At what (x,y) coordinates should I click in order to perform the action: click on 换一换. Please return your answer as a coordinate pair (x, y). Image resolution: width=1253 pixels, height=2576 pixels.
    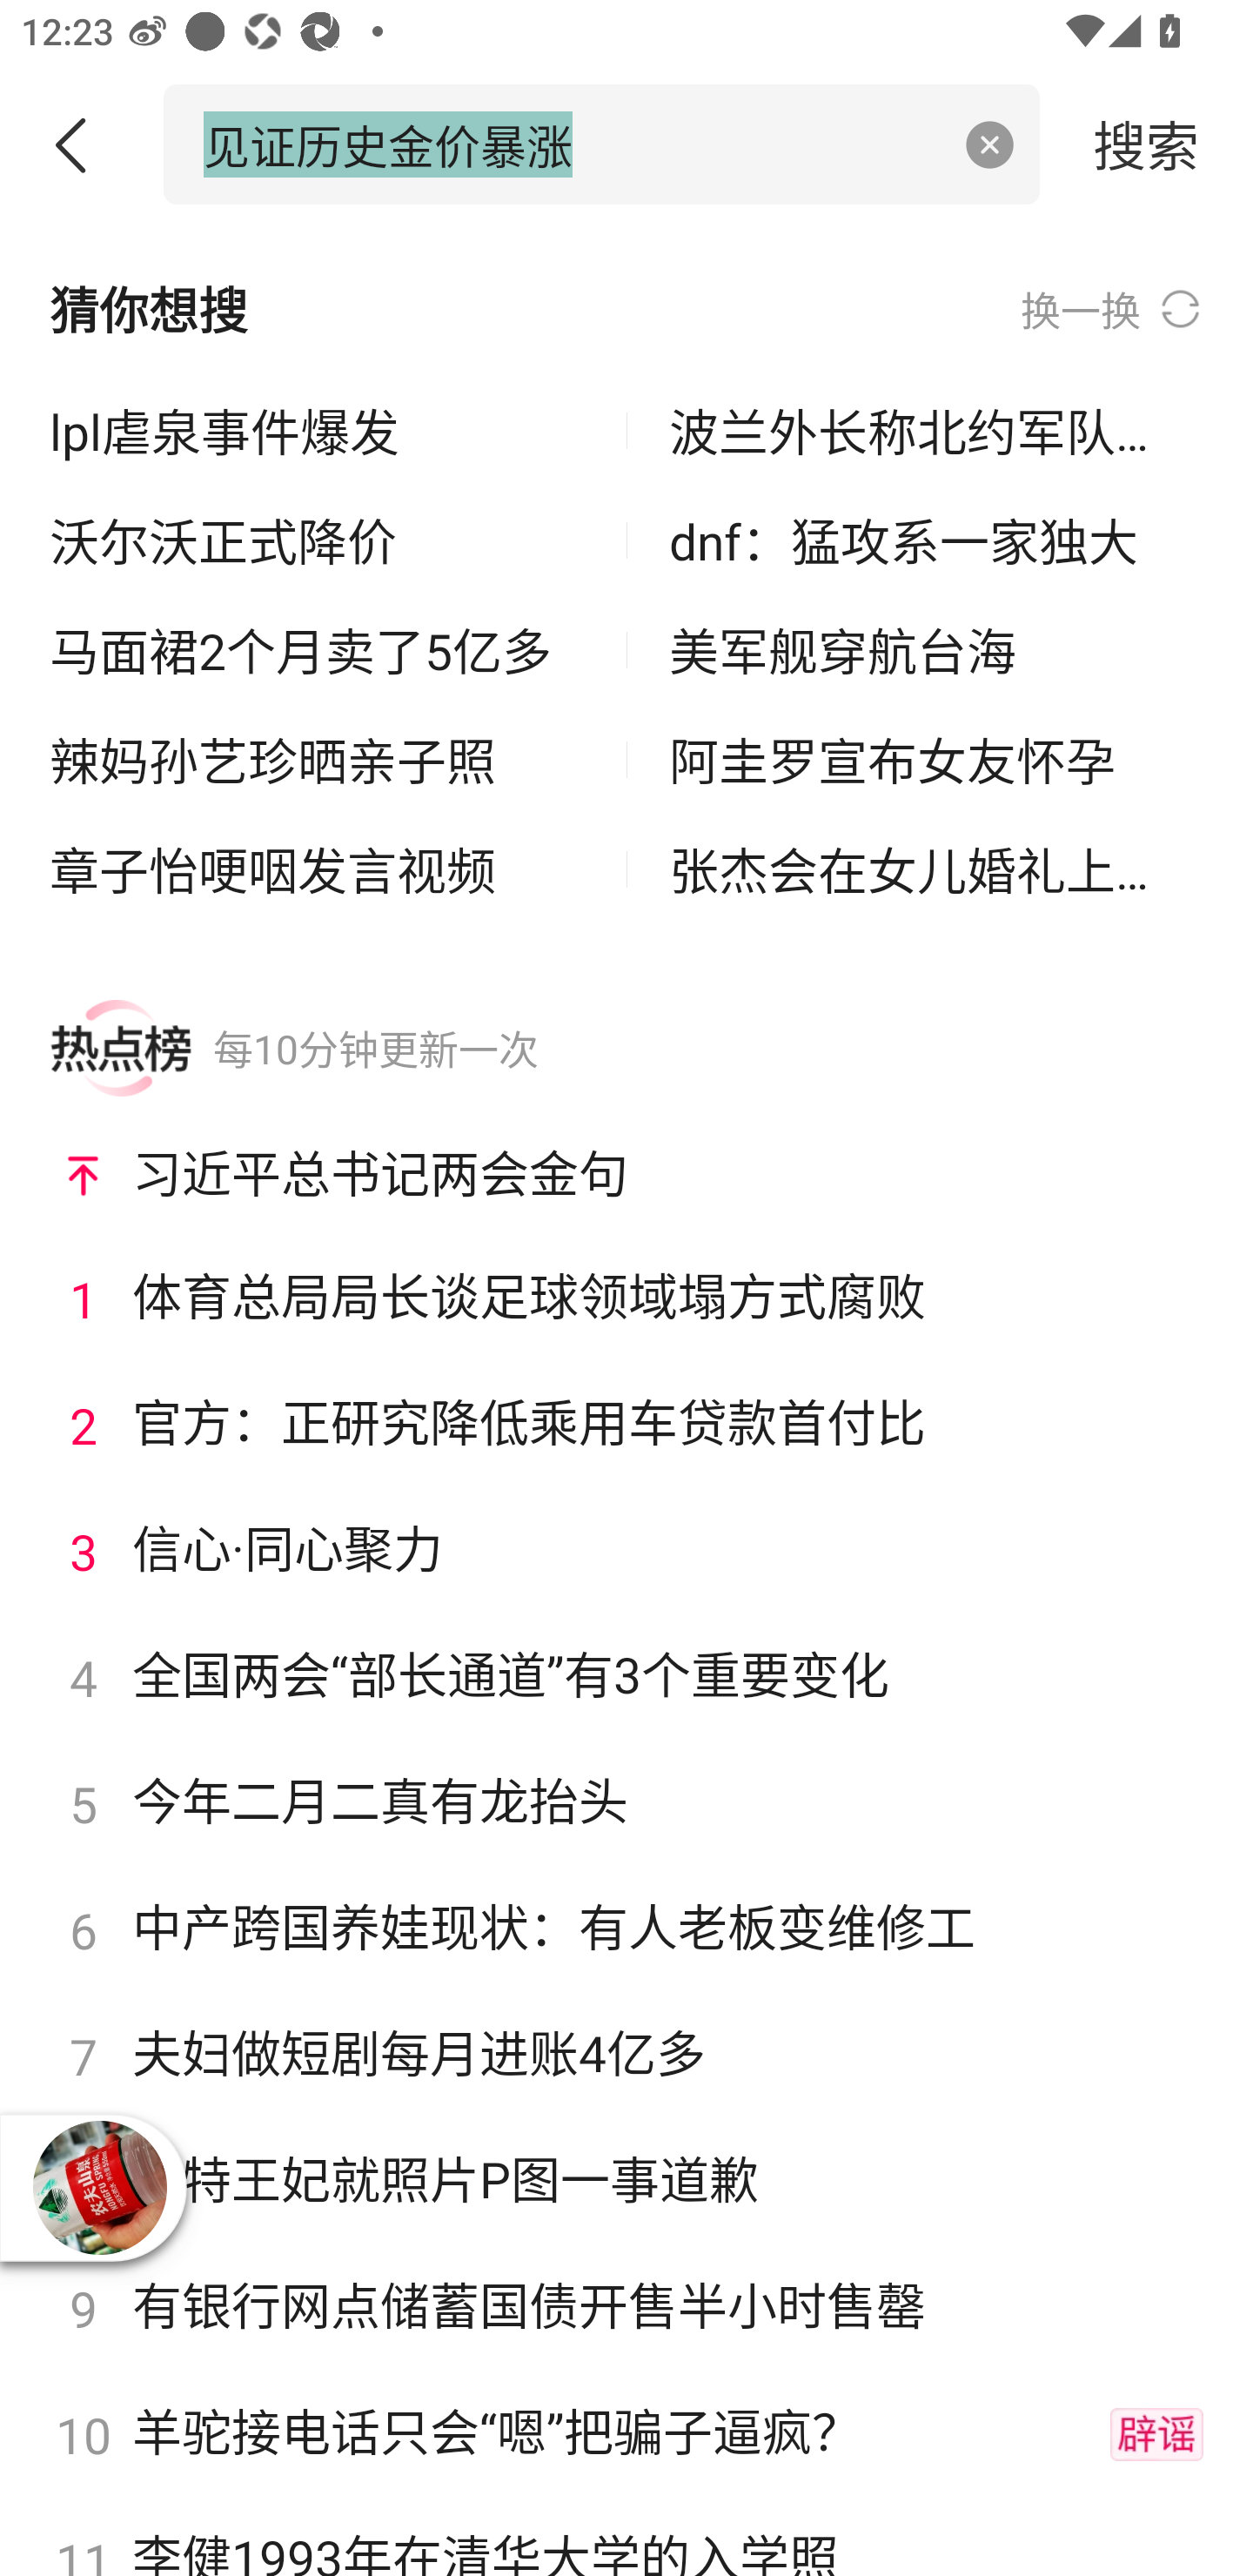
    Looking at the image, I should click on (1112, 308).